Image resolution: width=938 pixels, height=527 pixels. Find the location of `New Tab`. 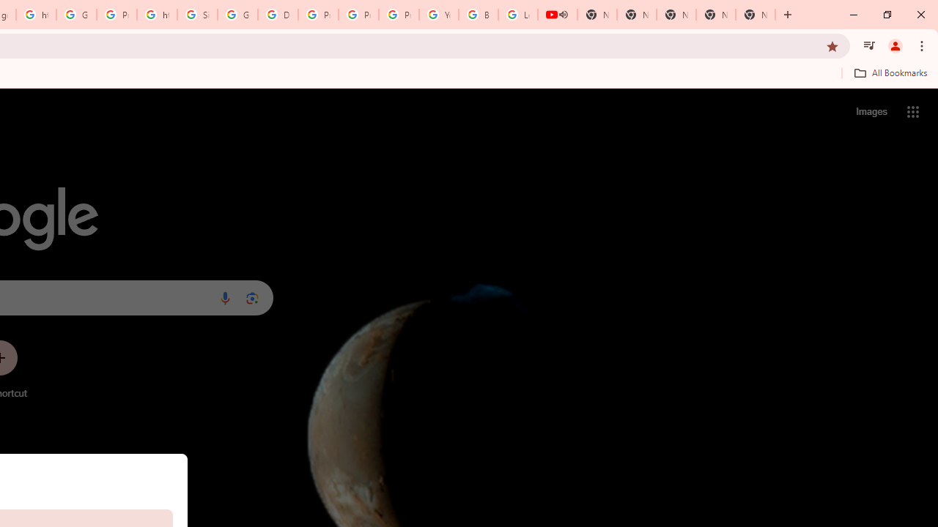

New Tab is located at coordinates (755, 15).